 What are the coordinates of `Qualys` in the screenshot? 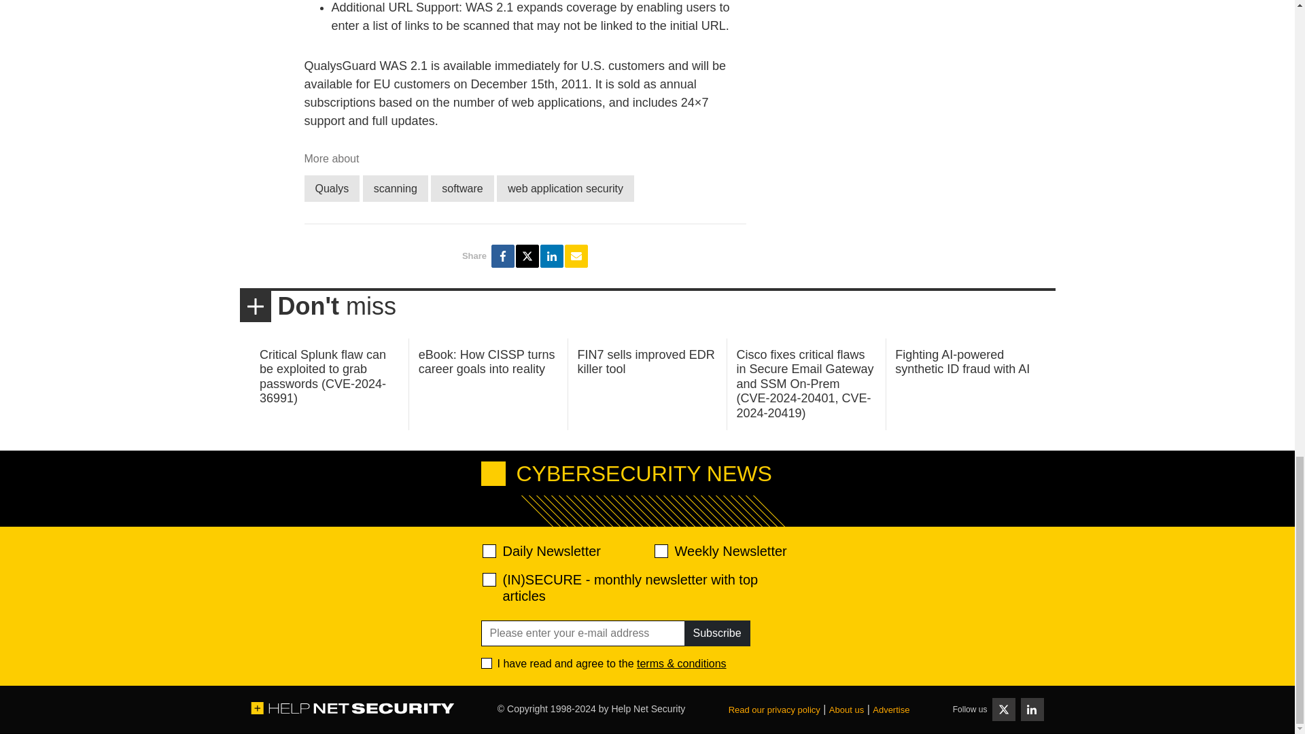 It's located at (332, 189).